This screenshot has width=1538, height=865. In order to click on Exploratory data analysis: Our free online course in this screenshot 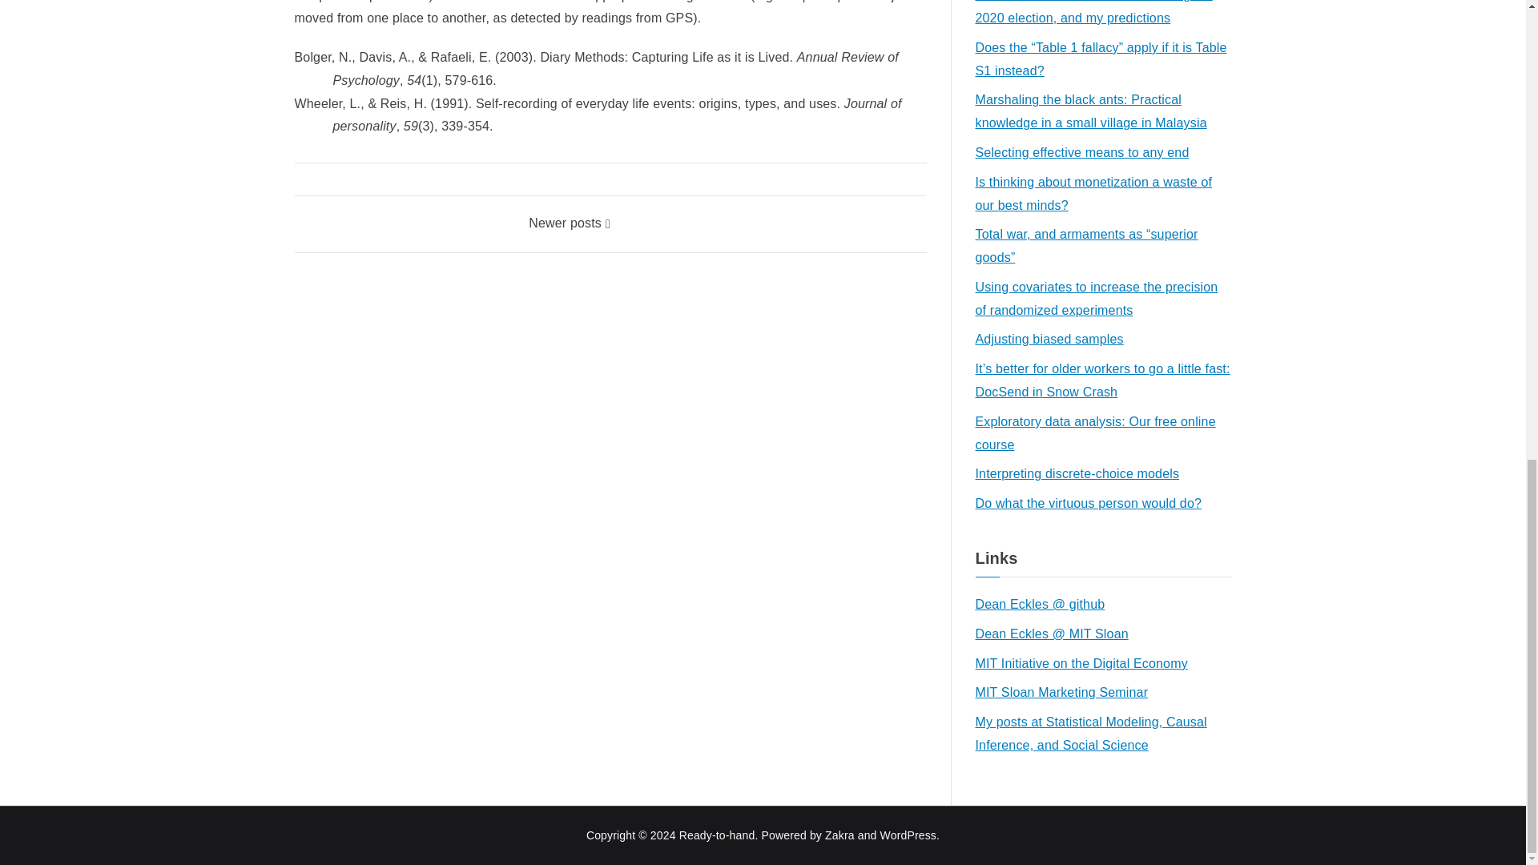, I will do `click(1103, 434)`.